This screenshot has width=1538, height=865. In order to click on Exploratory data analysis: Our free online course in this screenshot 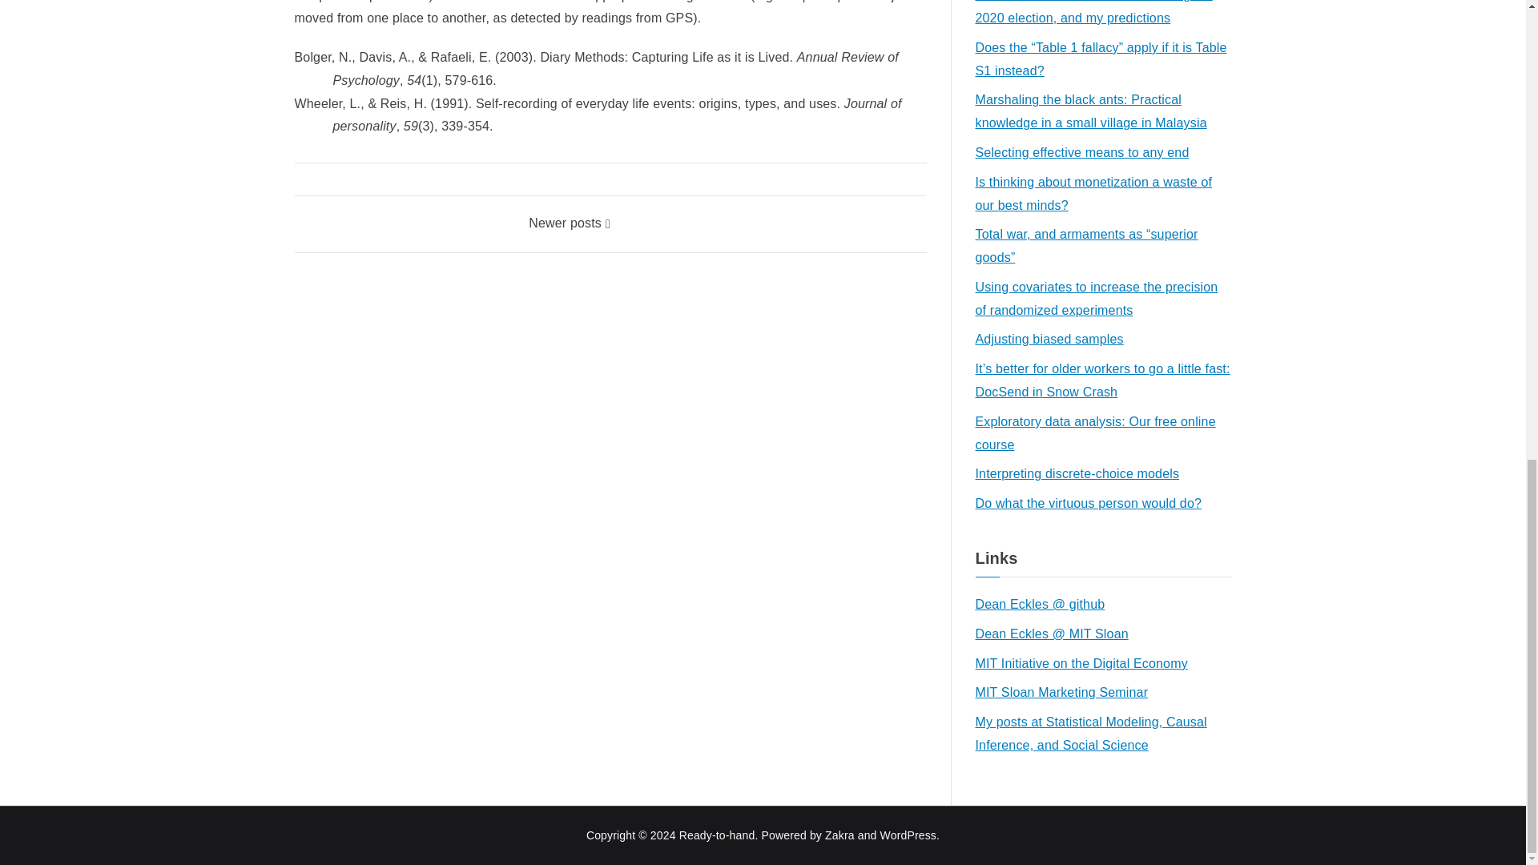, I will do `click(1103, 434)`.